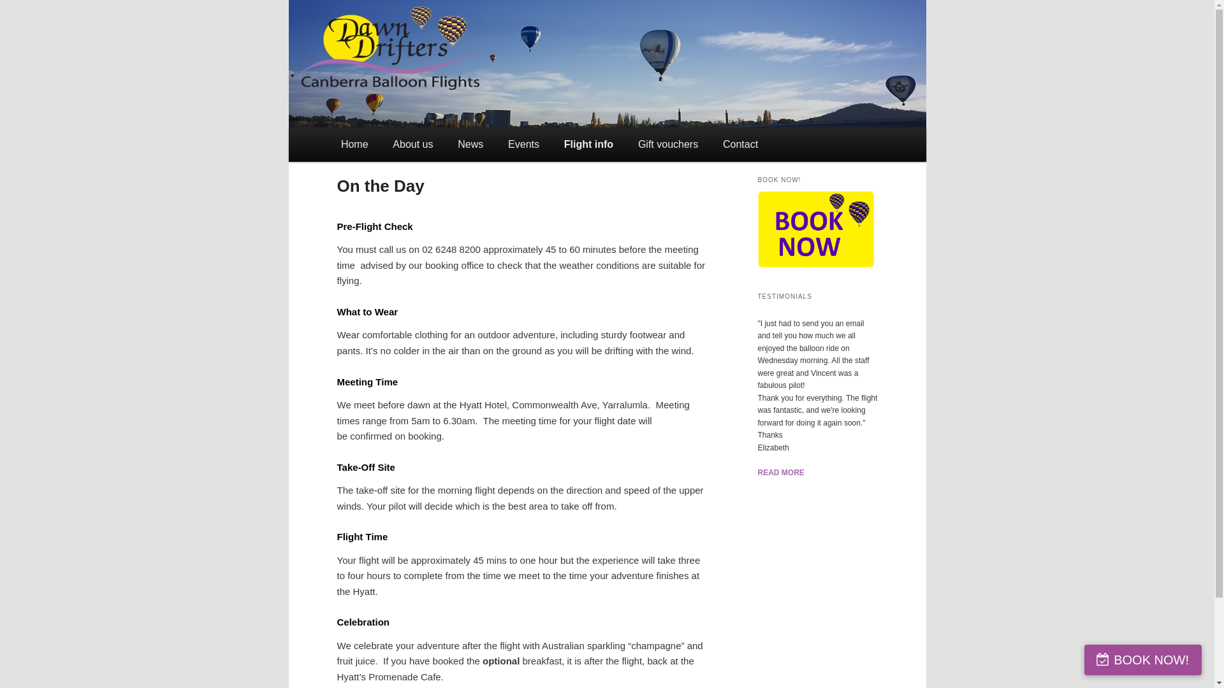  Describe the element at coordinates (413, 144) in the screenshot. I see `About us` at that location.